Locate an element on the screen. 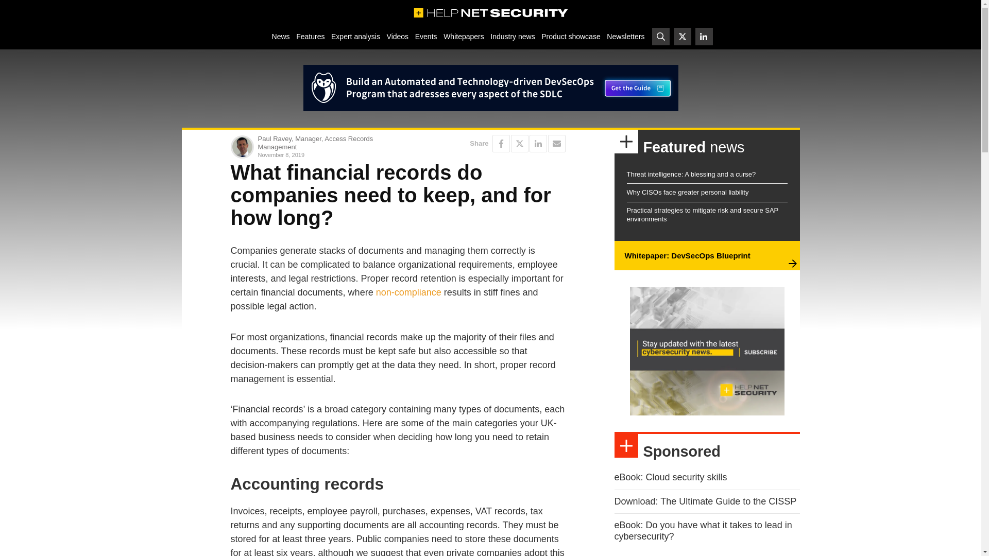 The image size is (989, 556). Newsletters is located at coordinates (625, 36).